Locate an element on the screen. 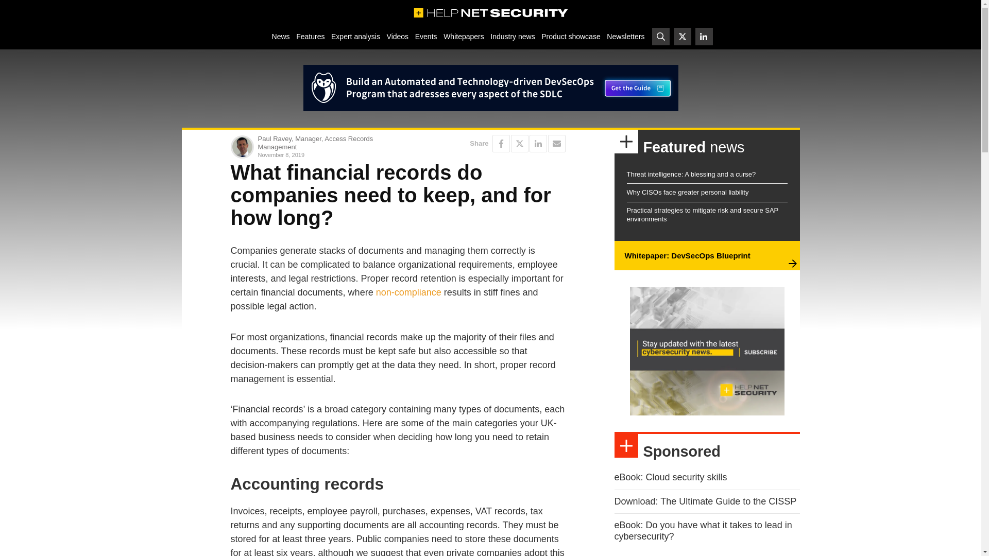 The image size is (989, 556). Newsletters is located at coordinates (625, 36).